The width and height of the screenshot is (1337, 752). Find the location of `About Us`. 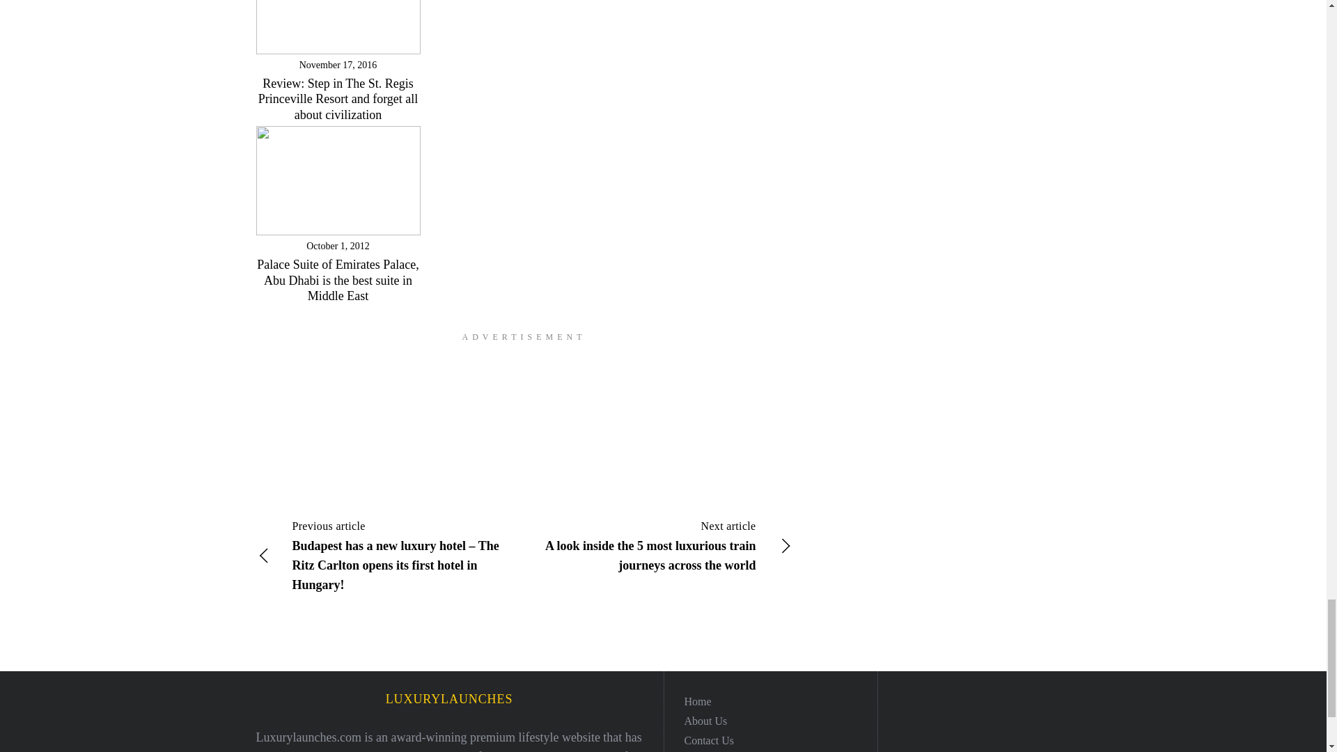

About Us is located at coordinates (705, 720).